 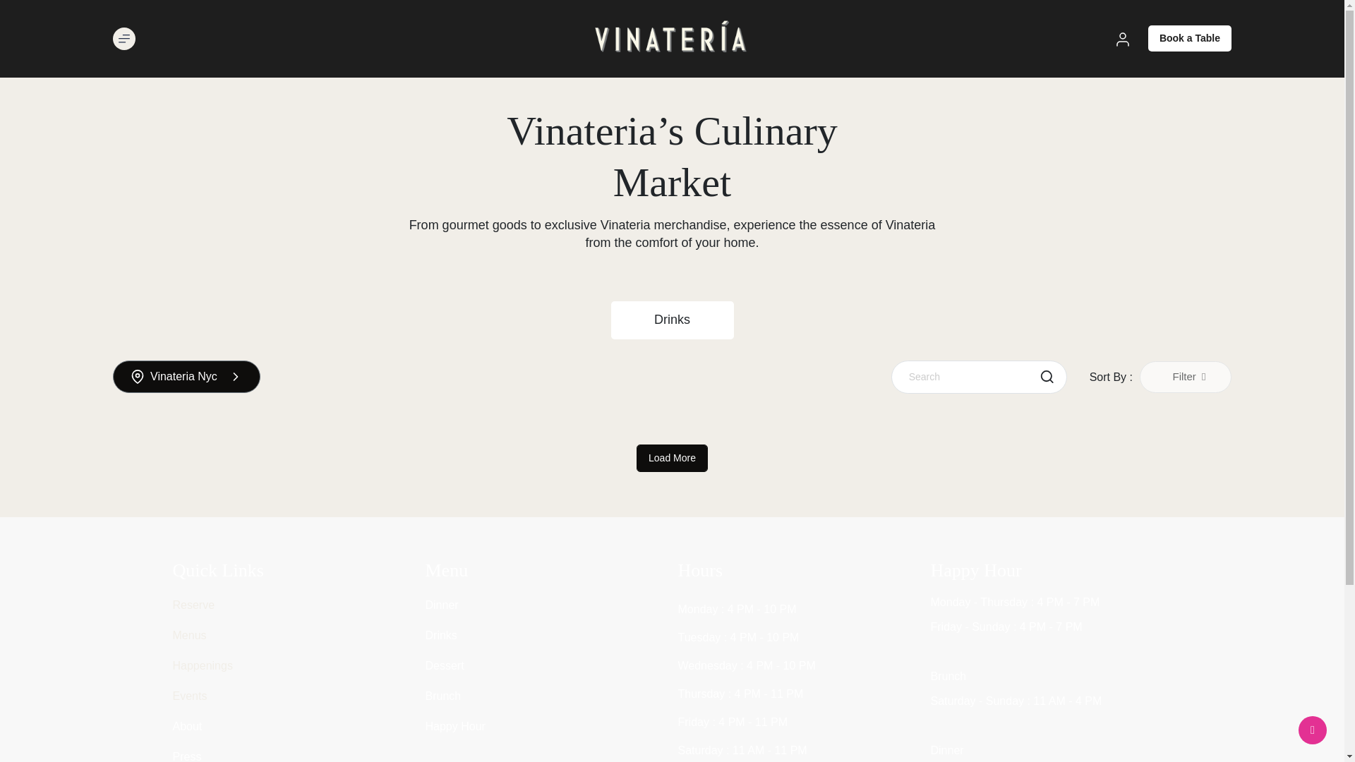 I want to click on Vinateria Nyc, so click(x=186, y=377).